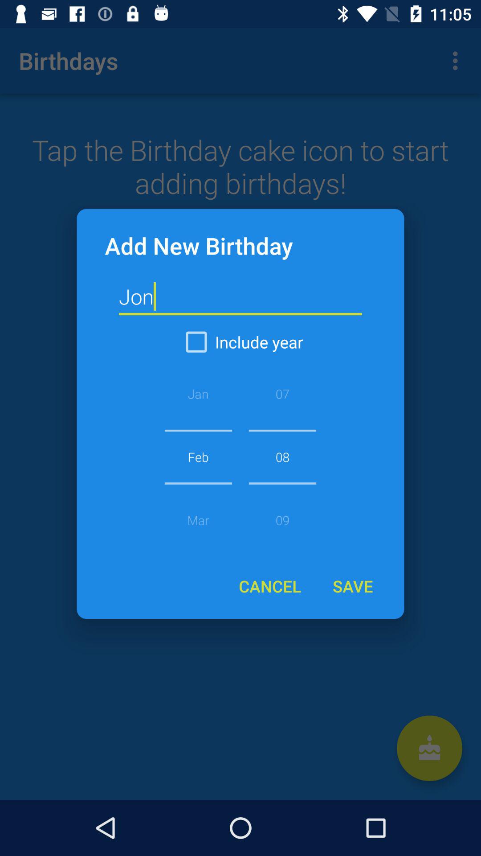 The width and height of the screenshot is (481, 856). What do you see at coordinates (282, 457) in the screenshot?
I see `tap the 08 item` at bounding box center [282, 457].